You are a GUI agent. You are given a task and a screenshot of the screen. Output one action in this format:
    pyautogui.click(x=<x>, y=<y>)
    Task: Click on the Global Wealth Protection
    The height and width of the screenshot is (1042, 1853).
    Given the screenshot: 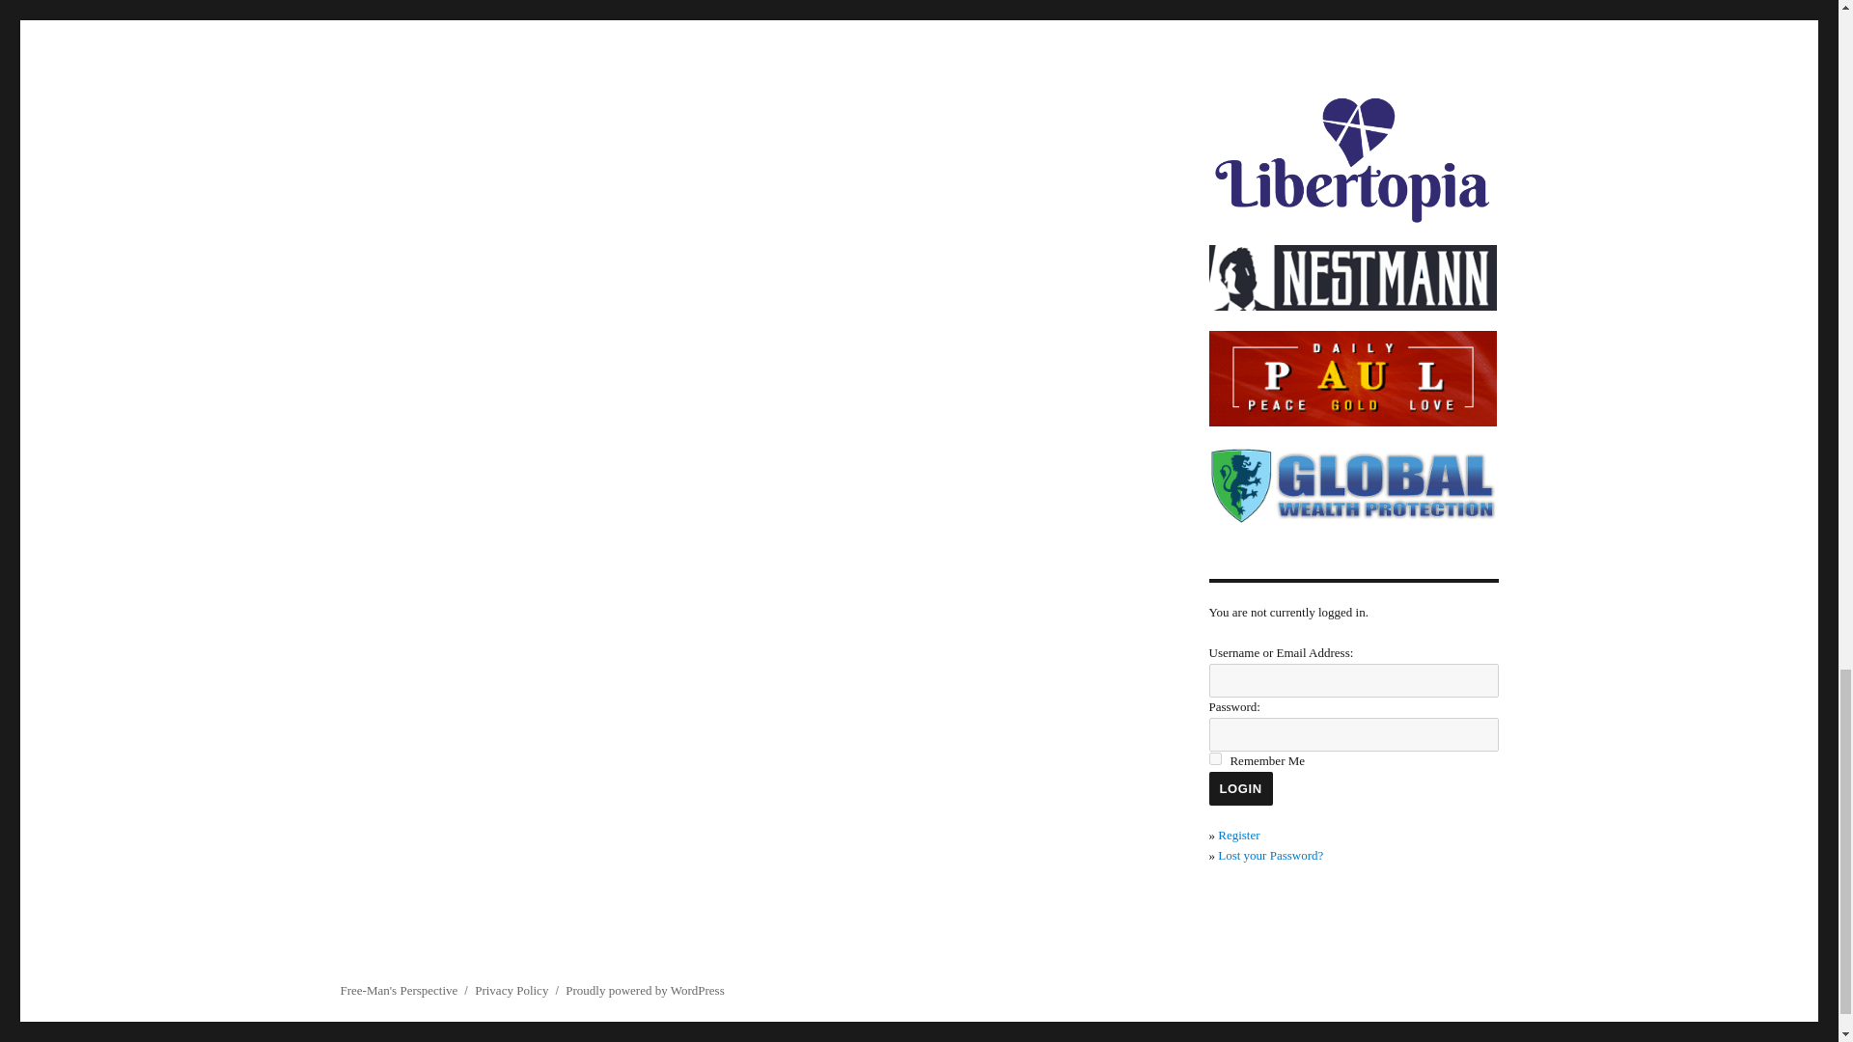 What is the action you would take?
    pyautogui.click(x=1351, y=486)
    